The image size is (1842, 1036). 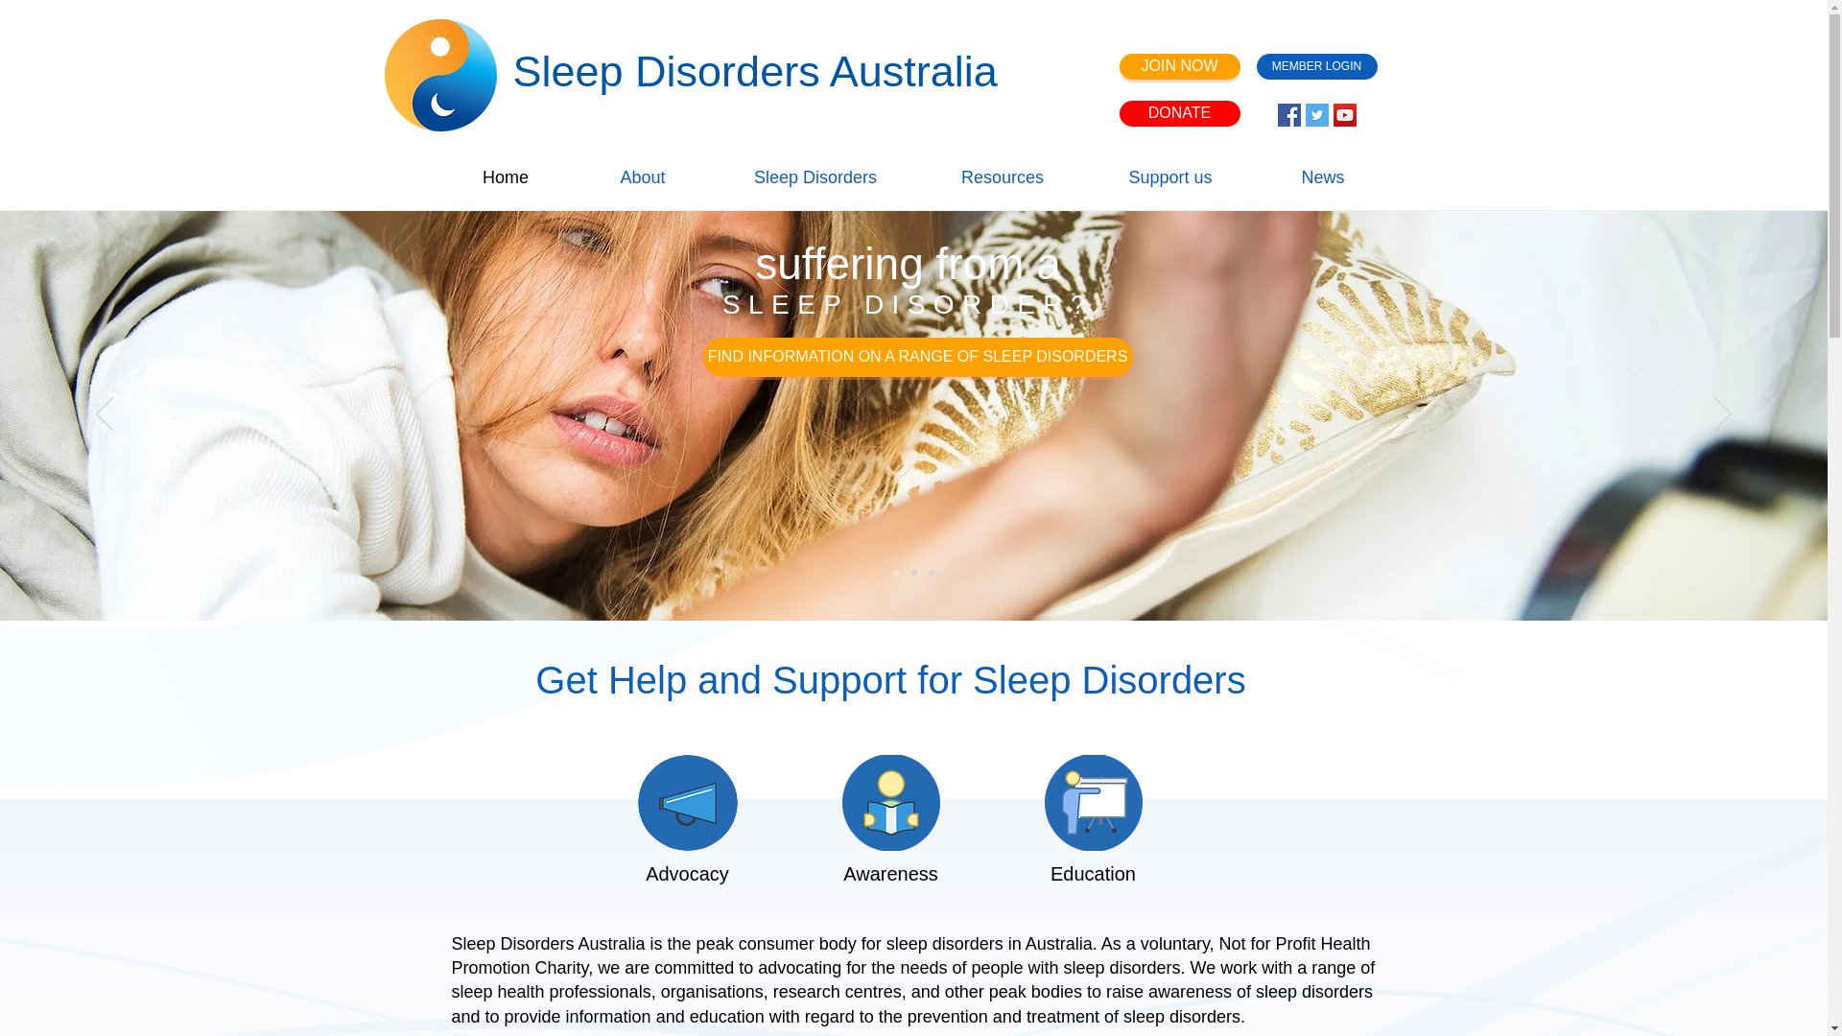 What do you see at coordinates (507, 176) in the screenshot?
I see `Home` at bounding box center [507, 176].